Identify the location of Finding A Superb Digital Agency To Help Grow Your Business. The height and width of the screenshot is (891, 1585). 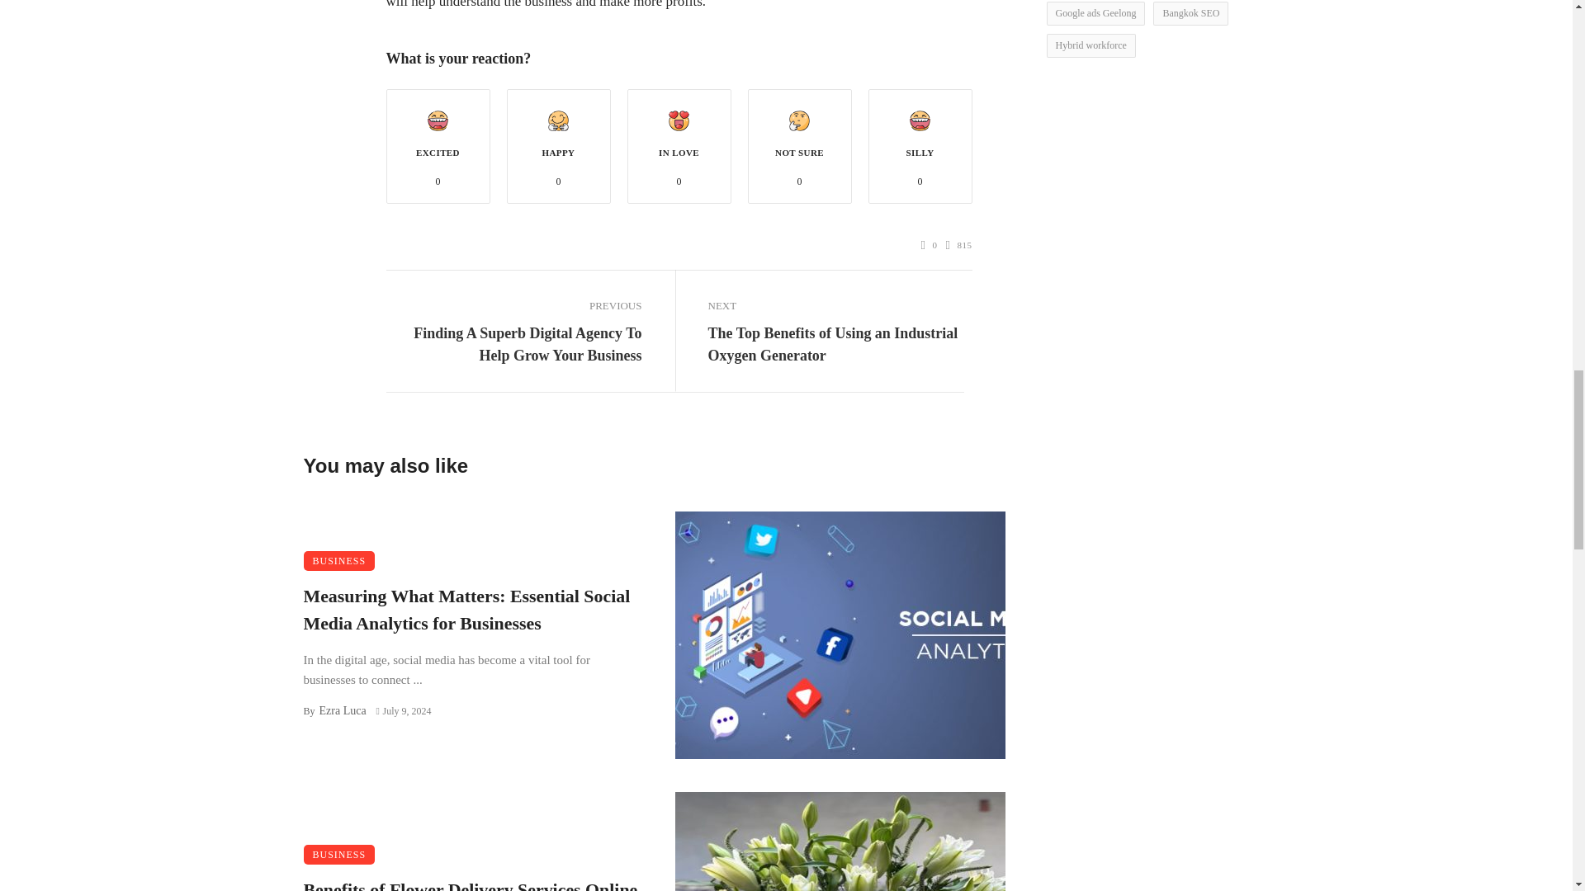
(513, 344).